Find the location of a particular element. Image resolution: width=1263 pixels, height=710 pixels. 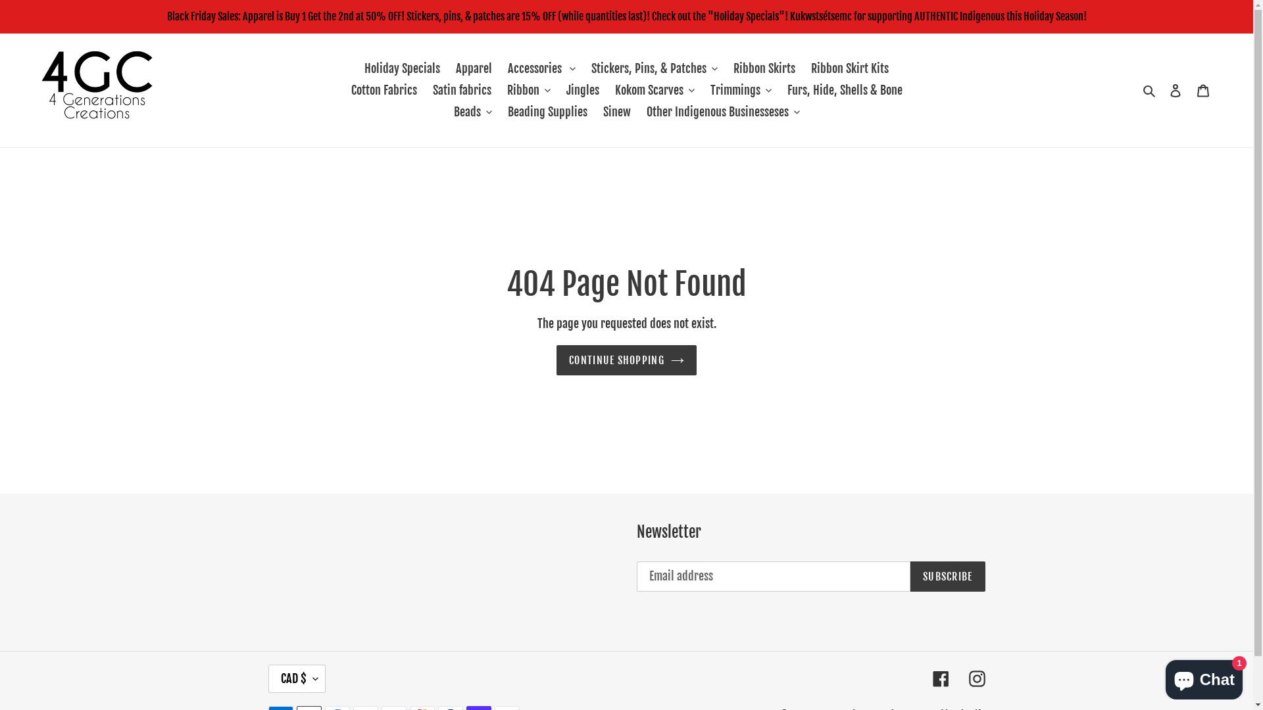

Satin fabrics is located at coordinates (462, 91).